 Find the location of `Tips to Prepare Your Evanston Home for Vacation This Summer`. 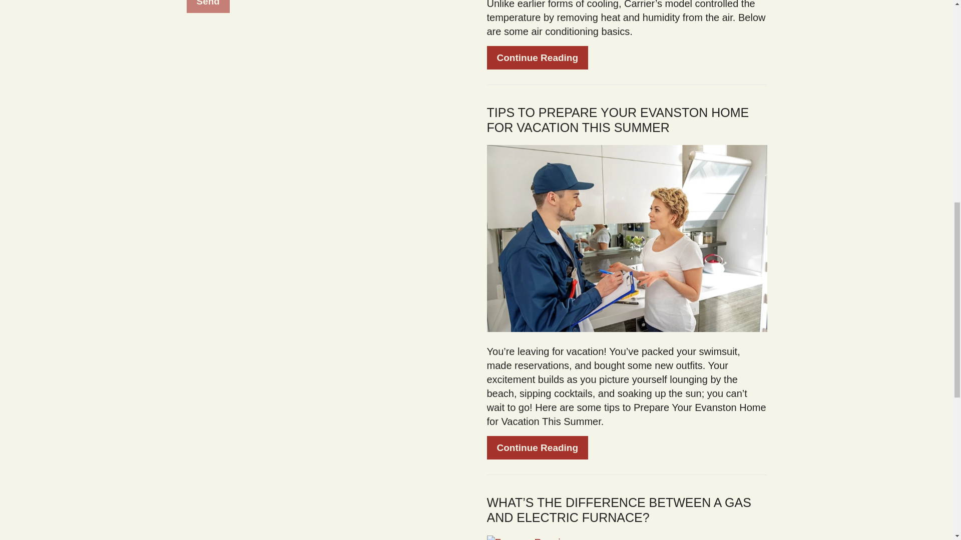

Tips to Prepare Your Evanston Home for Vacation This Summer is located at coordinates (537, 447).